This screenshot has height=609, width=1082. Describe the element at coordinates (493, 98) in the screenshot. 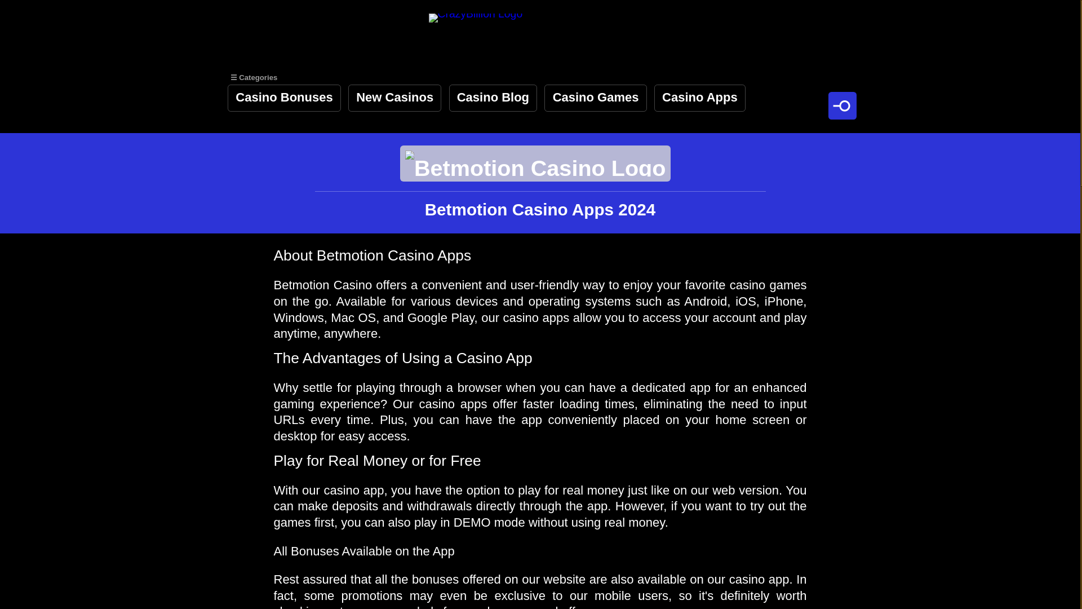

I see `Casino Blog` at that location.